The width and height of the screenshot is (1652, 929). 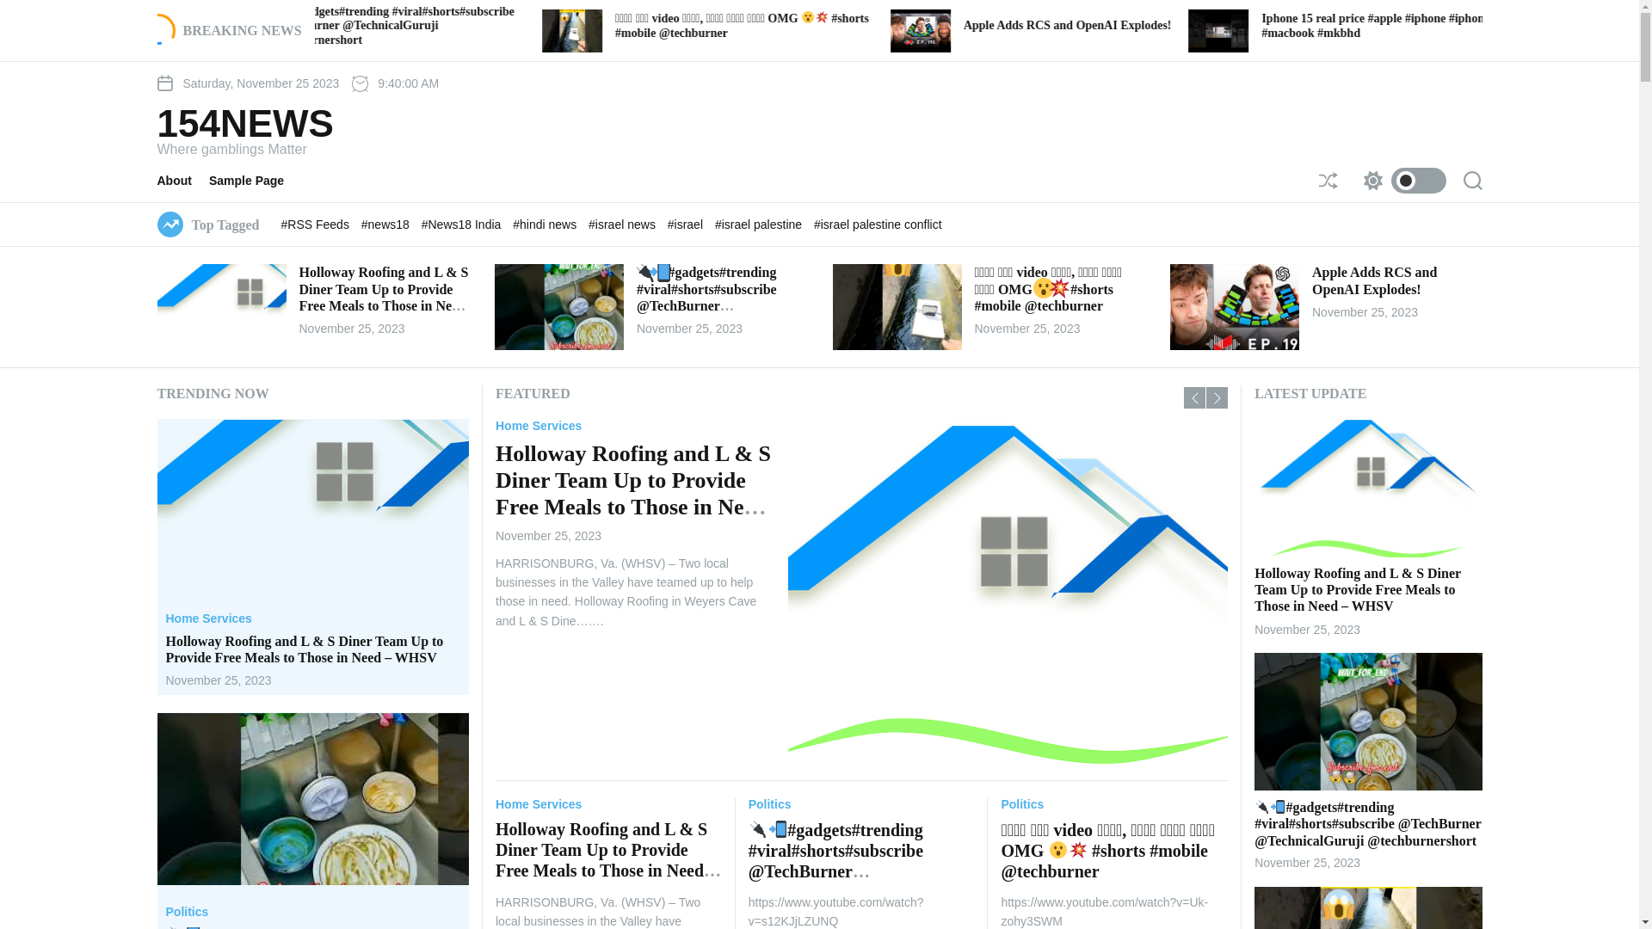 I want to click on Apple Adds RCS and OpenAI Explodes!, so click(x=1375, y=280).